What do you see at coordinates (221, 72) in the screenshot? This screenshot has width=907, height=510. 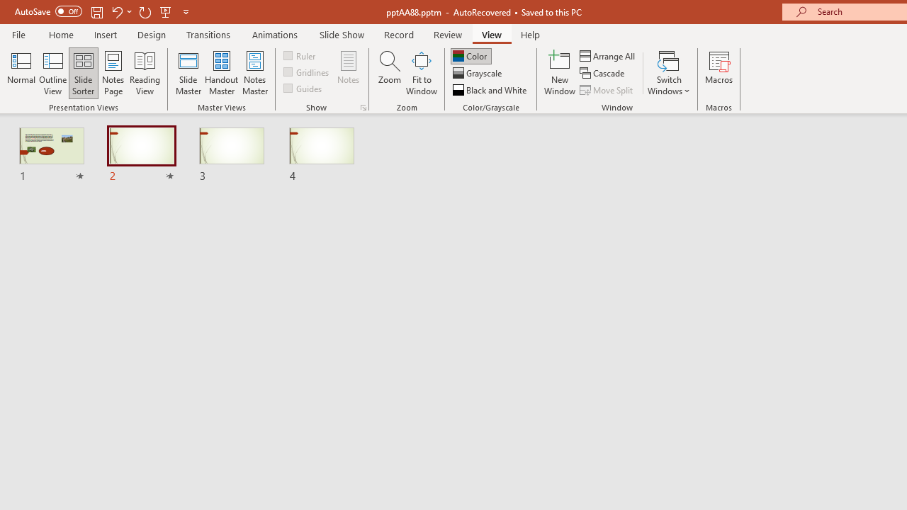 I see `Handout Master` at bounding box center [221, 72].